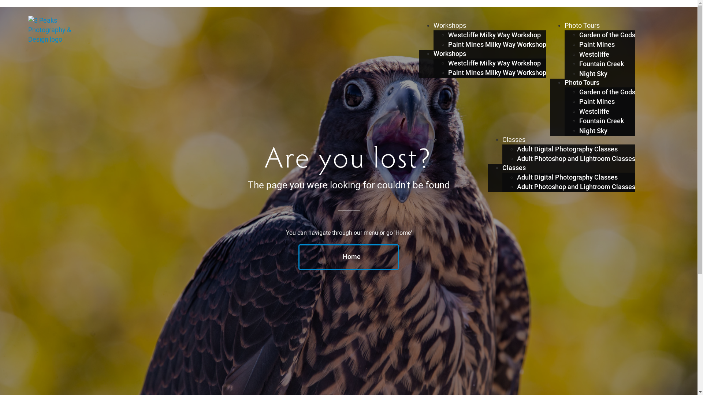  I want to click on Westcliffe Milky Way Workshop, so click(494, 35).